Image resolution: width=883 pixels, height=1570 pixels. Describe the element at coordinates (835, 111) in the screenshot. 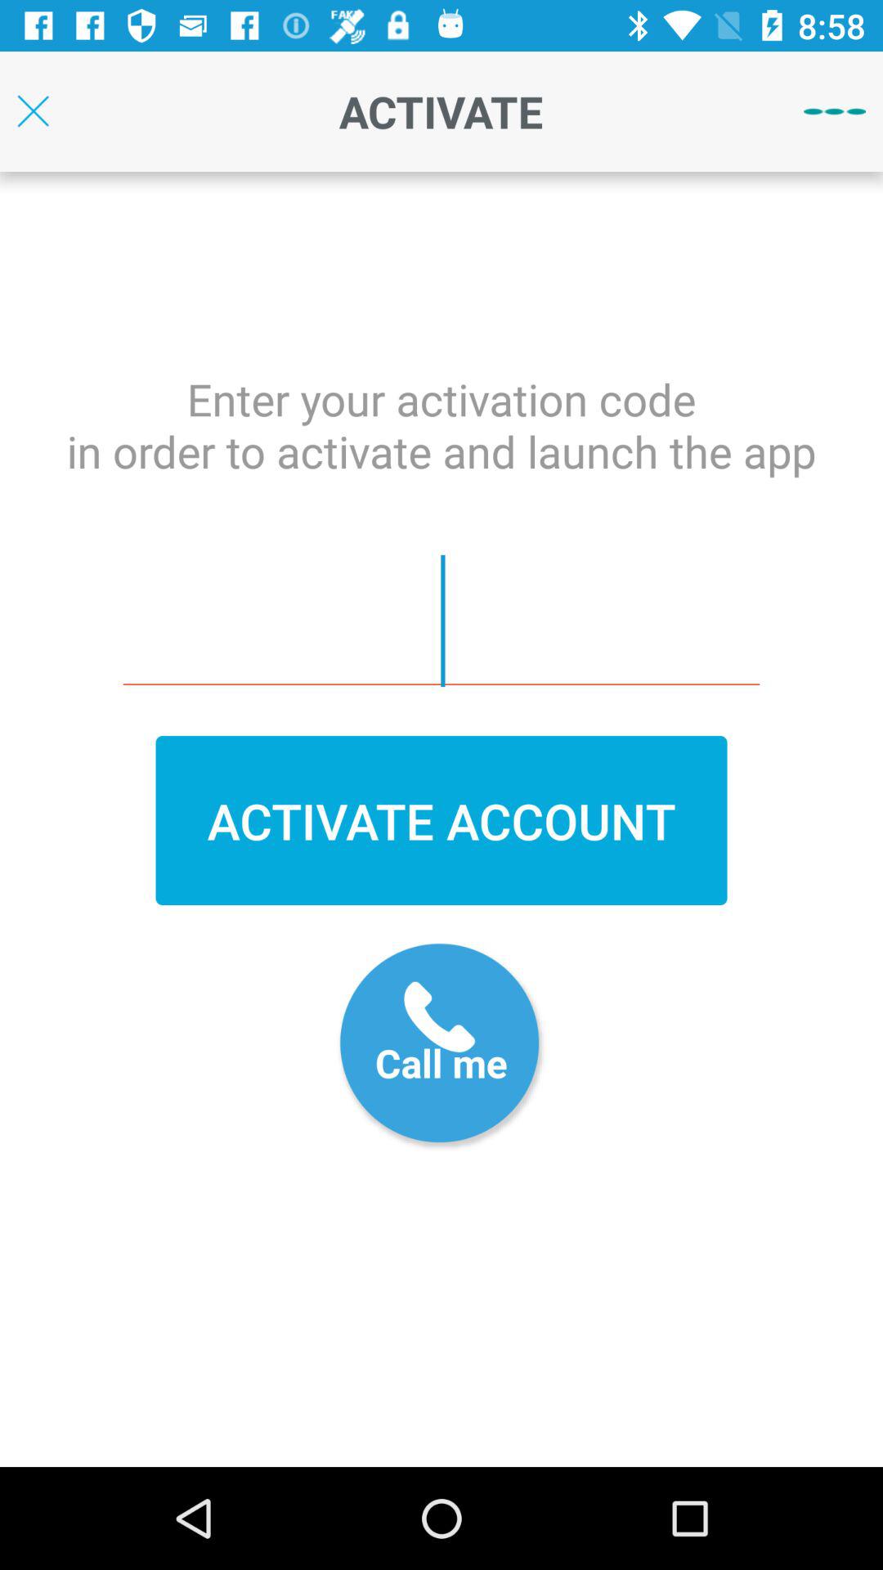

I see `menu item` at that location.